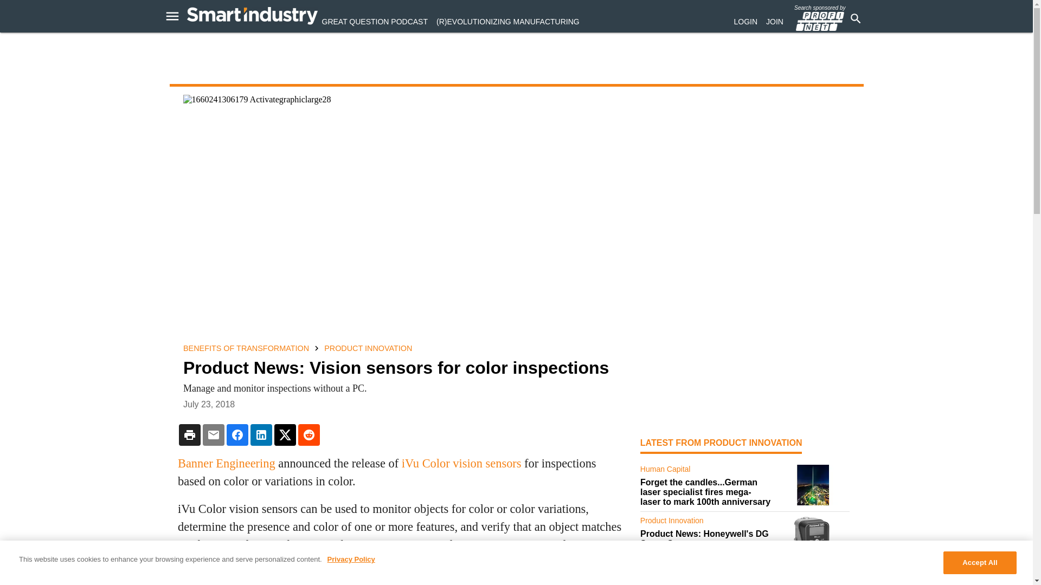 The width and height of the screenshot is (1041, 585). I want to click on Honeywell Sensor, so click(813, 536).